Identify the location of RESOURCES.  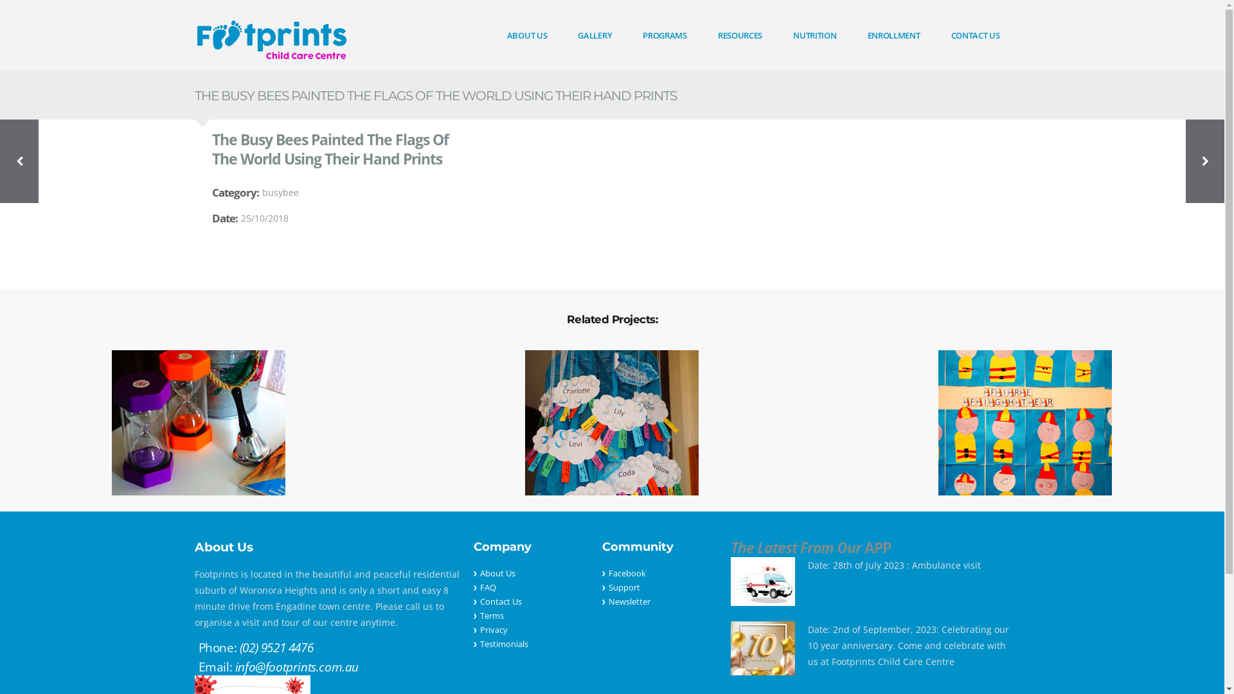
(740, 35).